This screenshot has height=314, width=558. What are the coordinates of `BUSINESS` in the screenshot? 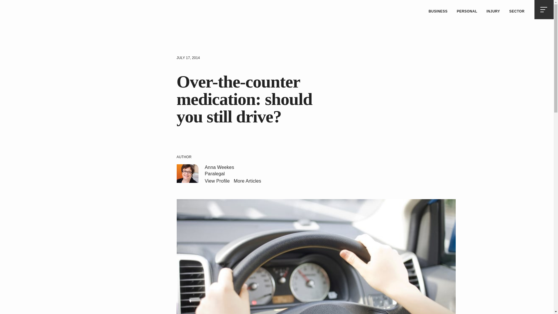 It's located at (438, 12).